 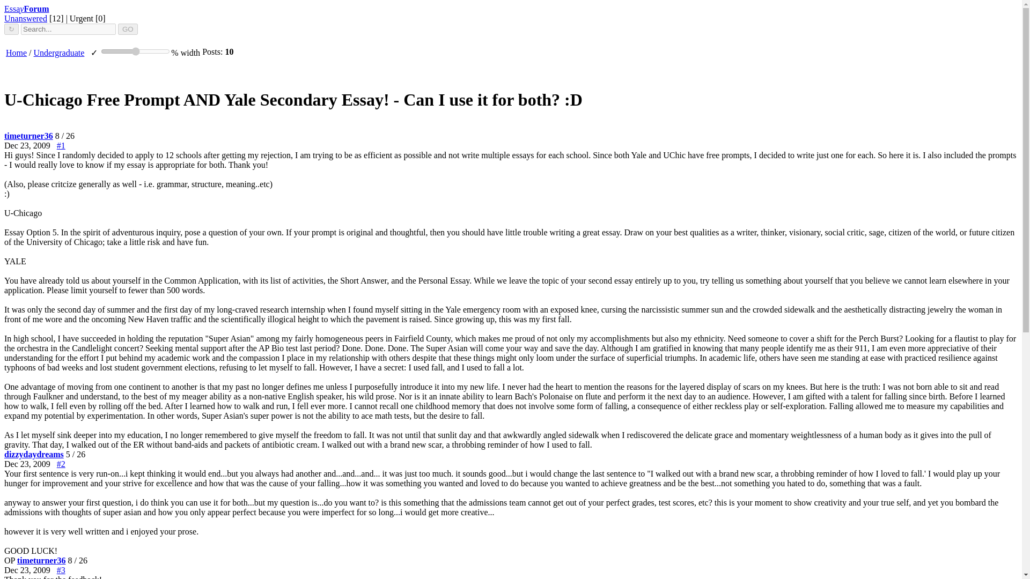 I want to click on Find on page, so click(x=11, y=29).